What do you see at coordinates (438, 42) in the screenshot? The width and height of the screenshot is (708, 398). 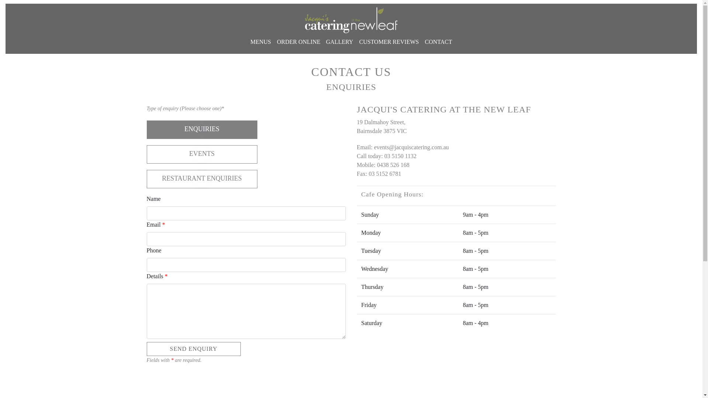 I see `CONTACT` at bounding box center [438, 42].